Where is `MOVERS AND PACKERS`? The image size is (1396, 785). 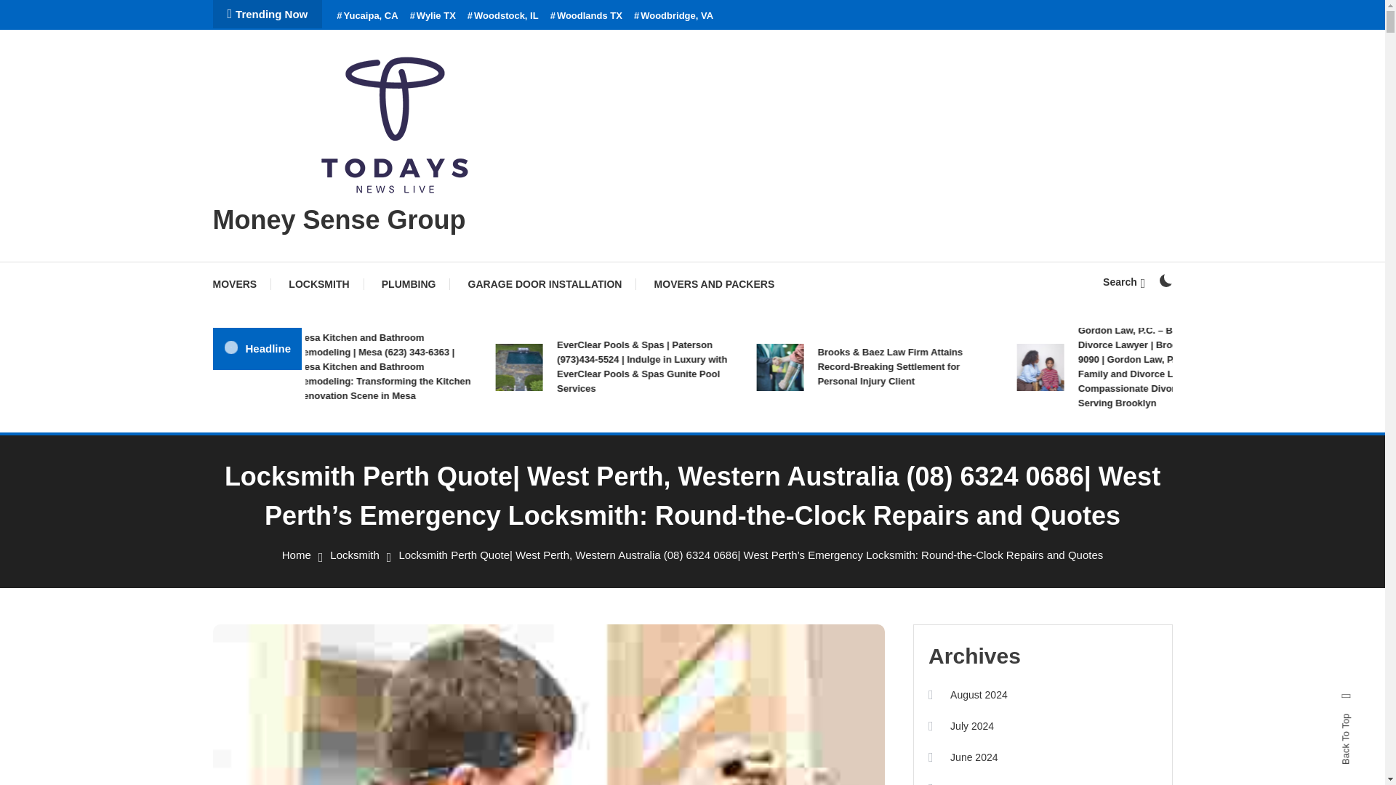 MOVERS AND PACKERS is located at coordinates (714, 283).